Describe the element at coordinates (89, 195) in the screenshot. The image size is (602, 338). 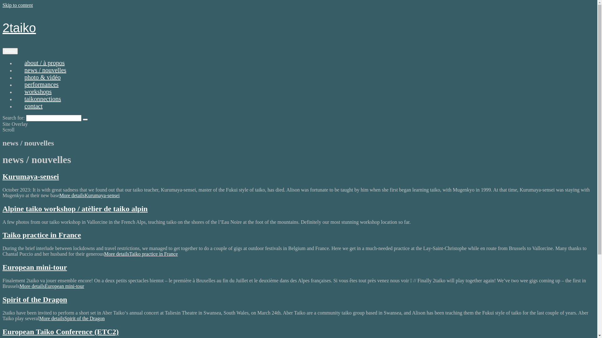
I see `More detailsKurumaya-sensei` at that location.